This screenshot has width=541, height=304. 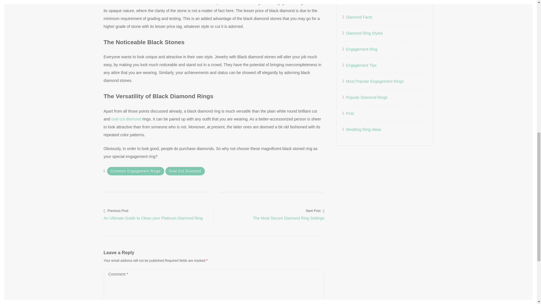 What do you see at coordinates (365, 33) in the screenshot?
I see `Diamond Ring Styles` at bounding box center [365, 33].